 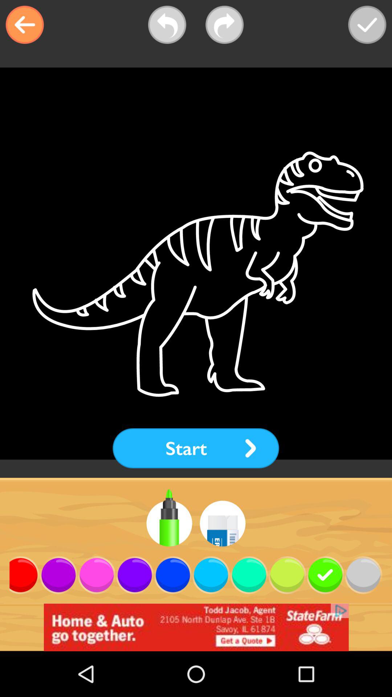 What do you see at coordinates (367, 25) in the screenshot?
I see `shows tick icon` at bounding box center [367, 25].